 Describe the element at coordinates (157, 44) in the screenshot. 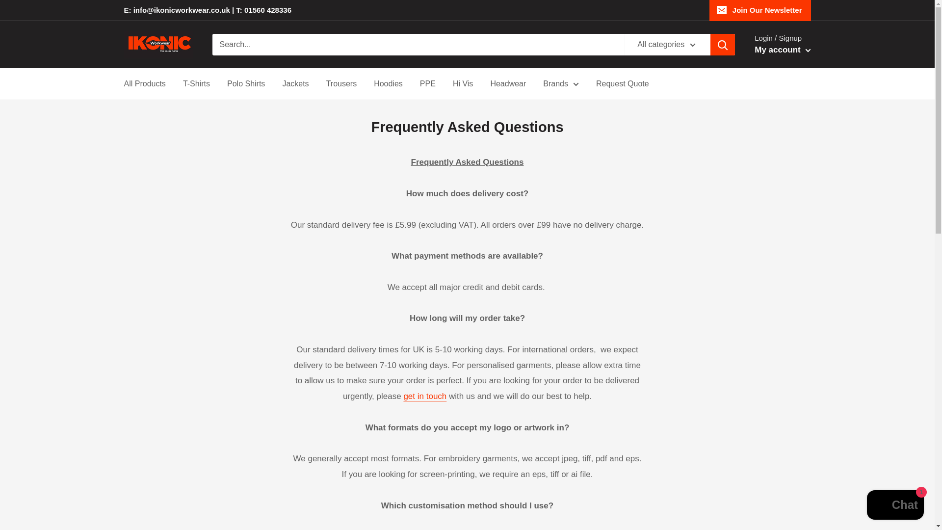

I see `Ikonic Workwear` at that location.